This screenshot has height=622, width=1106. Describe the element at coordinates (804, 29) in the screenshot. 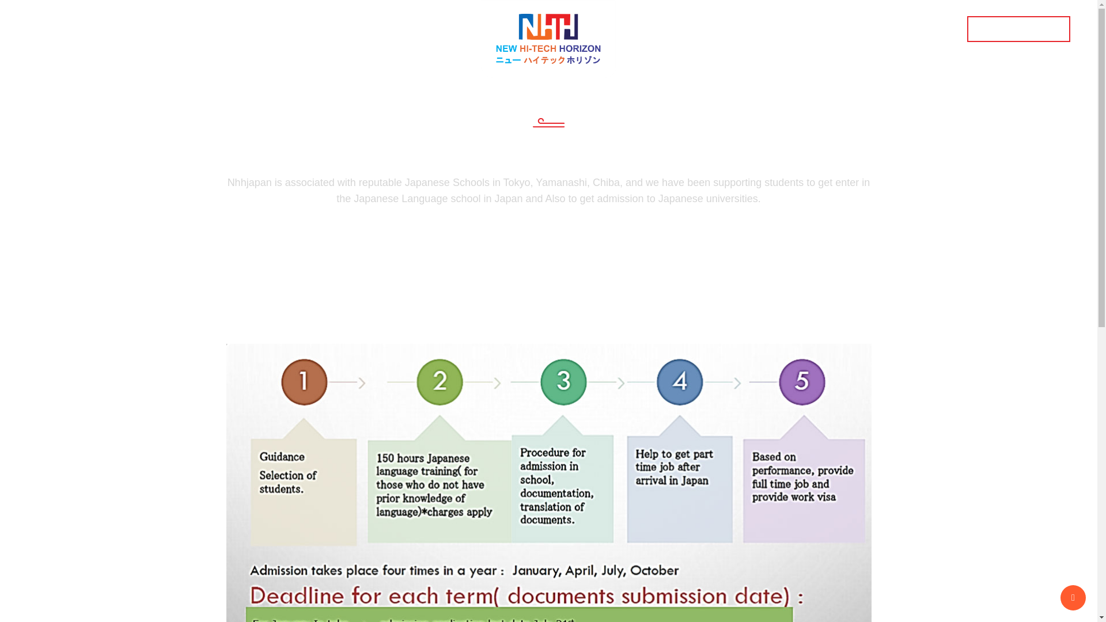

I see `CONTACT US` at that location.